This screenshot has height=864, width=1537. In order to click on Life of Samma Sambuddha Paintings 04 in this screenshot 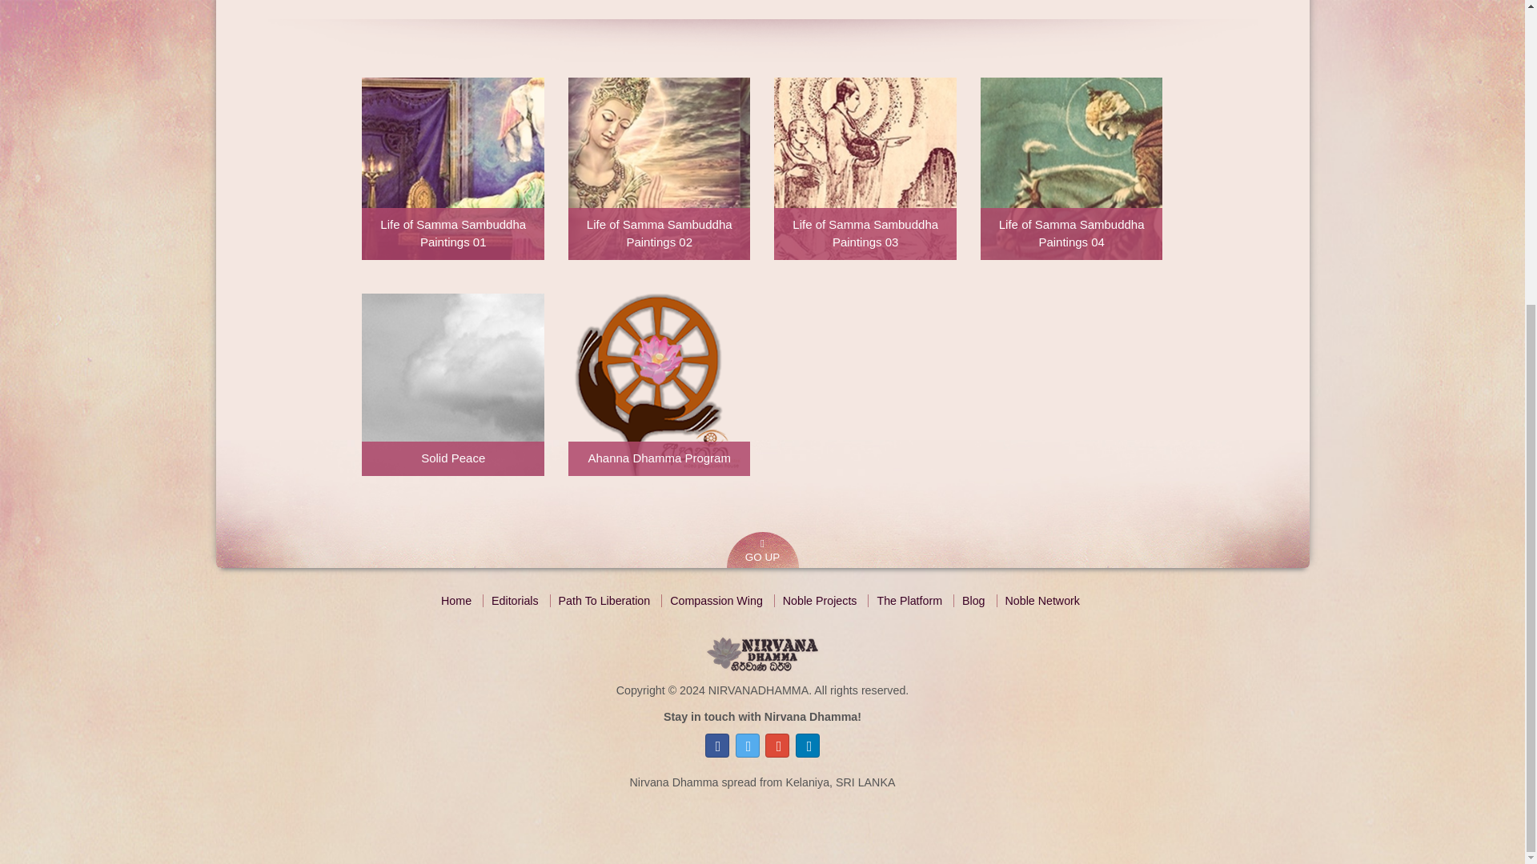, I will do `click(1071, 168)`.